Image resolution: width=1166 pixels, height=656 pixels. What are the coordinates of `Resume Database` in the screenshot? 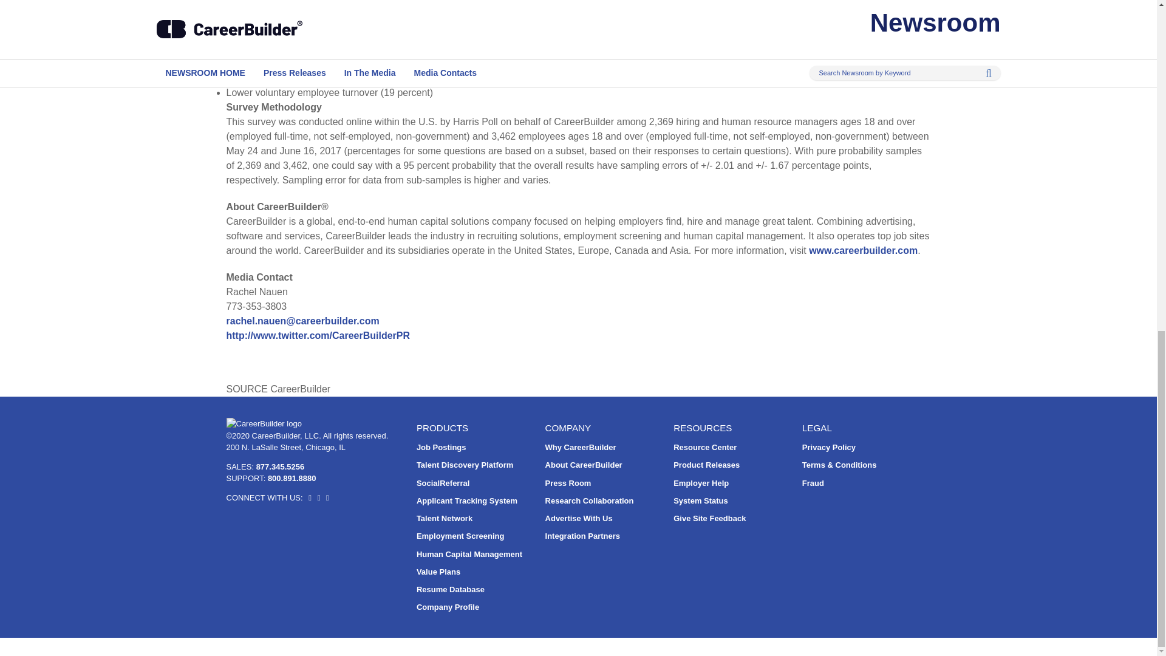 It's located at (451, 589).